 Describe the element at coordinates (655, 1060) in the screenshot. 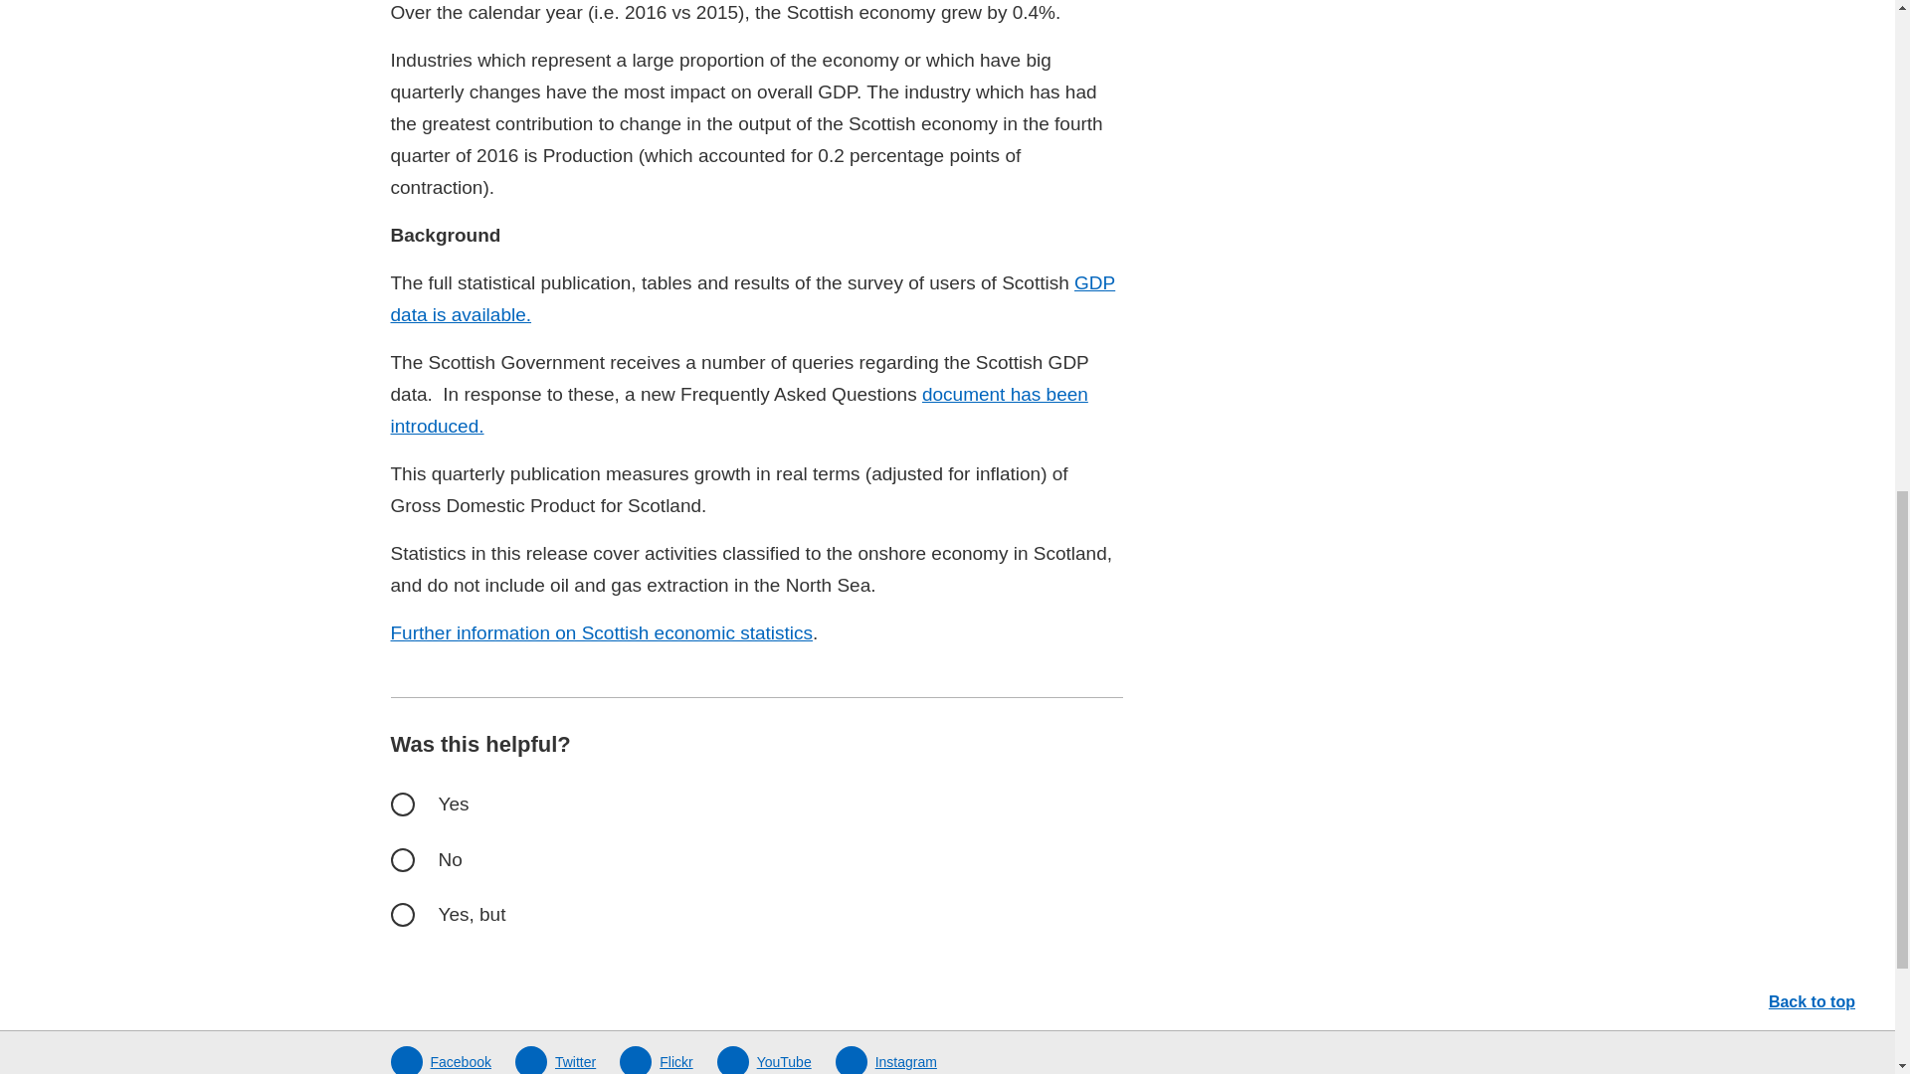

I see `Flickr` at that location.